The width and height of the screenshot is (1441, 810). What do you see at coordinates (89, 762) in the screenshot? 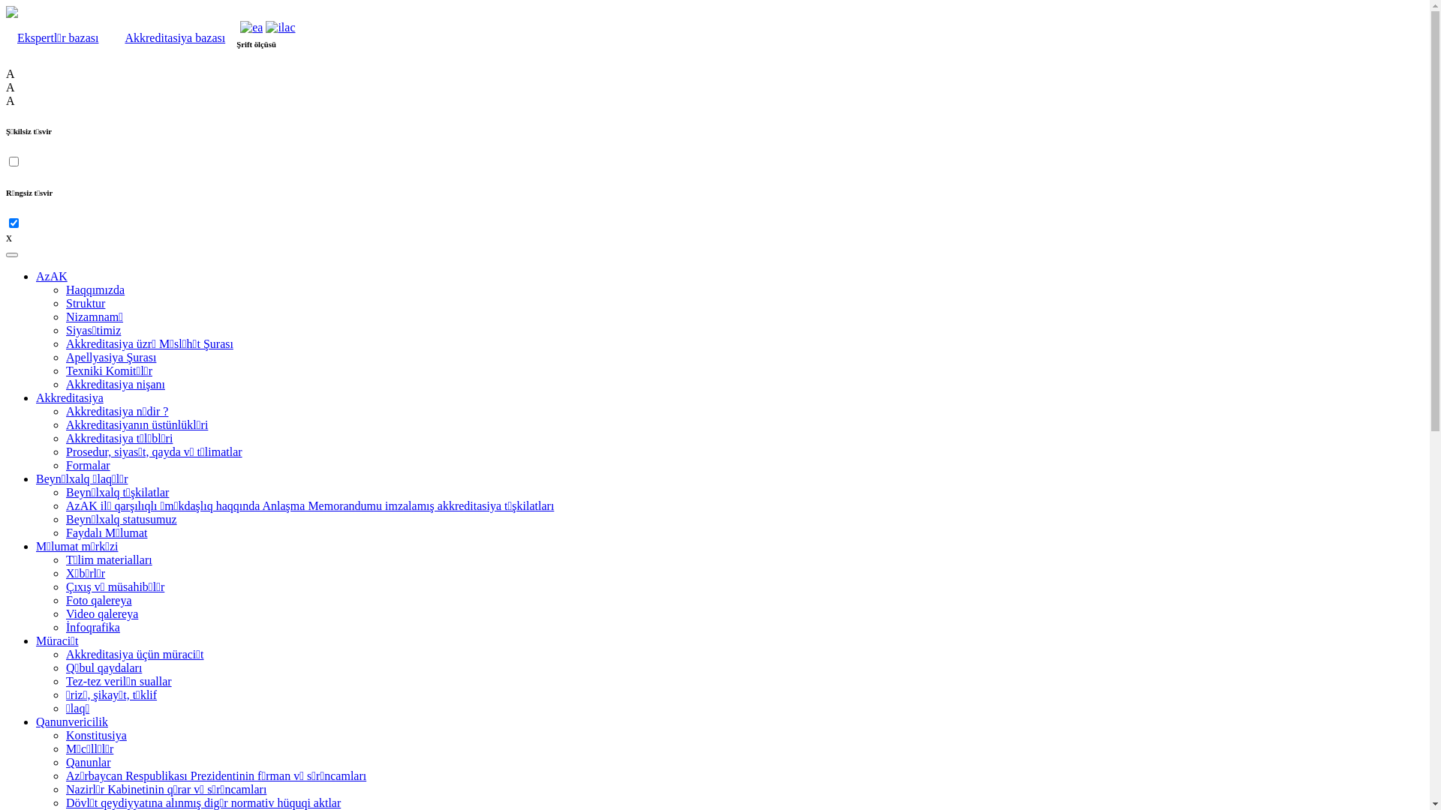
I see `Qanunlar` at bounding box center [89, 762].